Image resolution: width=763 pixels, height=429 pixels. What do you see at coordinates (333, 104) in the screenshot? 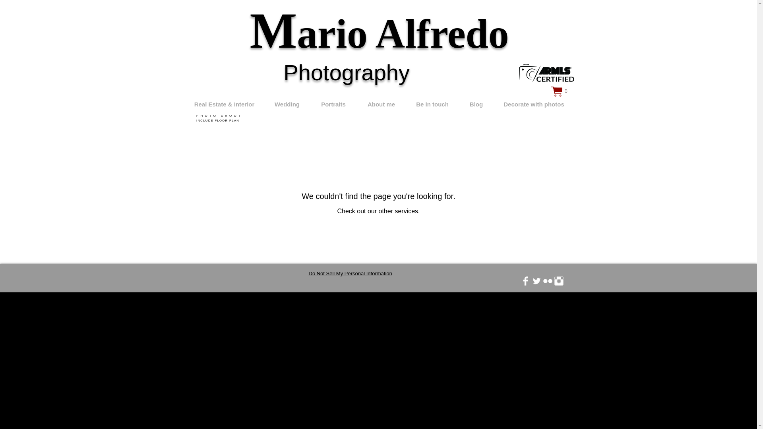
I see `Portraits` at bounding box center [333, 104].